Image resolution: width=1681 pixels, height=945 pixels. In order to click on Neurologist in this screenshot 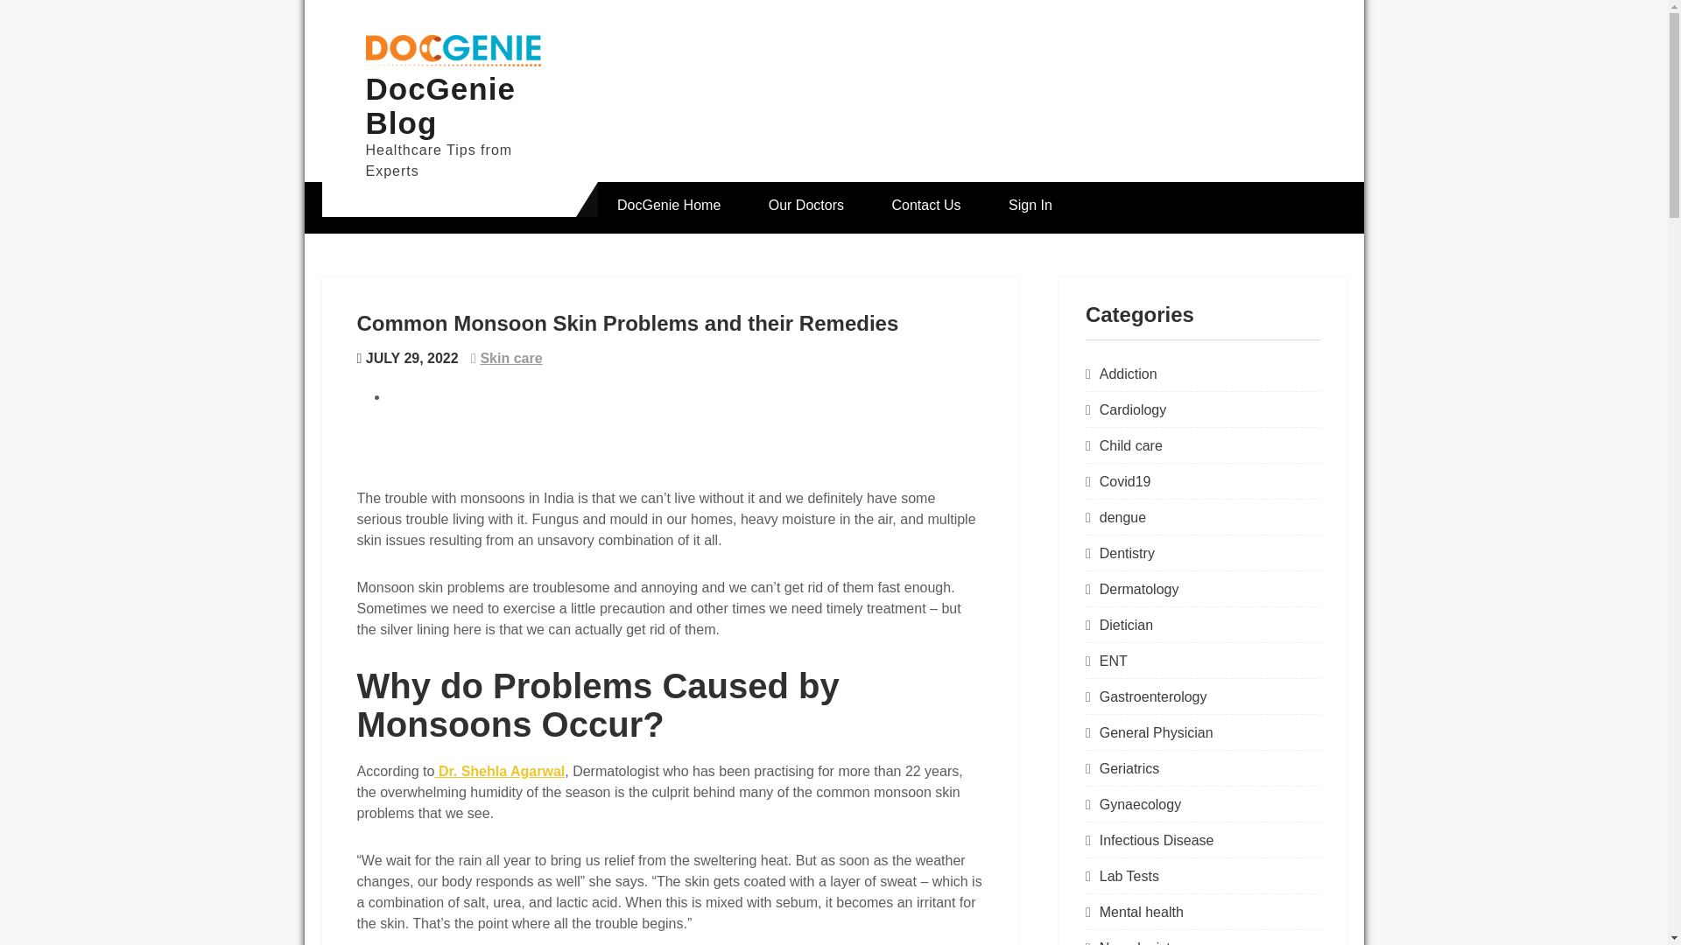, I will do `click(1135, 942)`.